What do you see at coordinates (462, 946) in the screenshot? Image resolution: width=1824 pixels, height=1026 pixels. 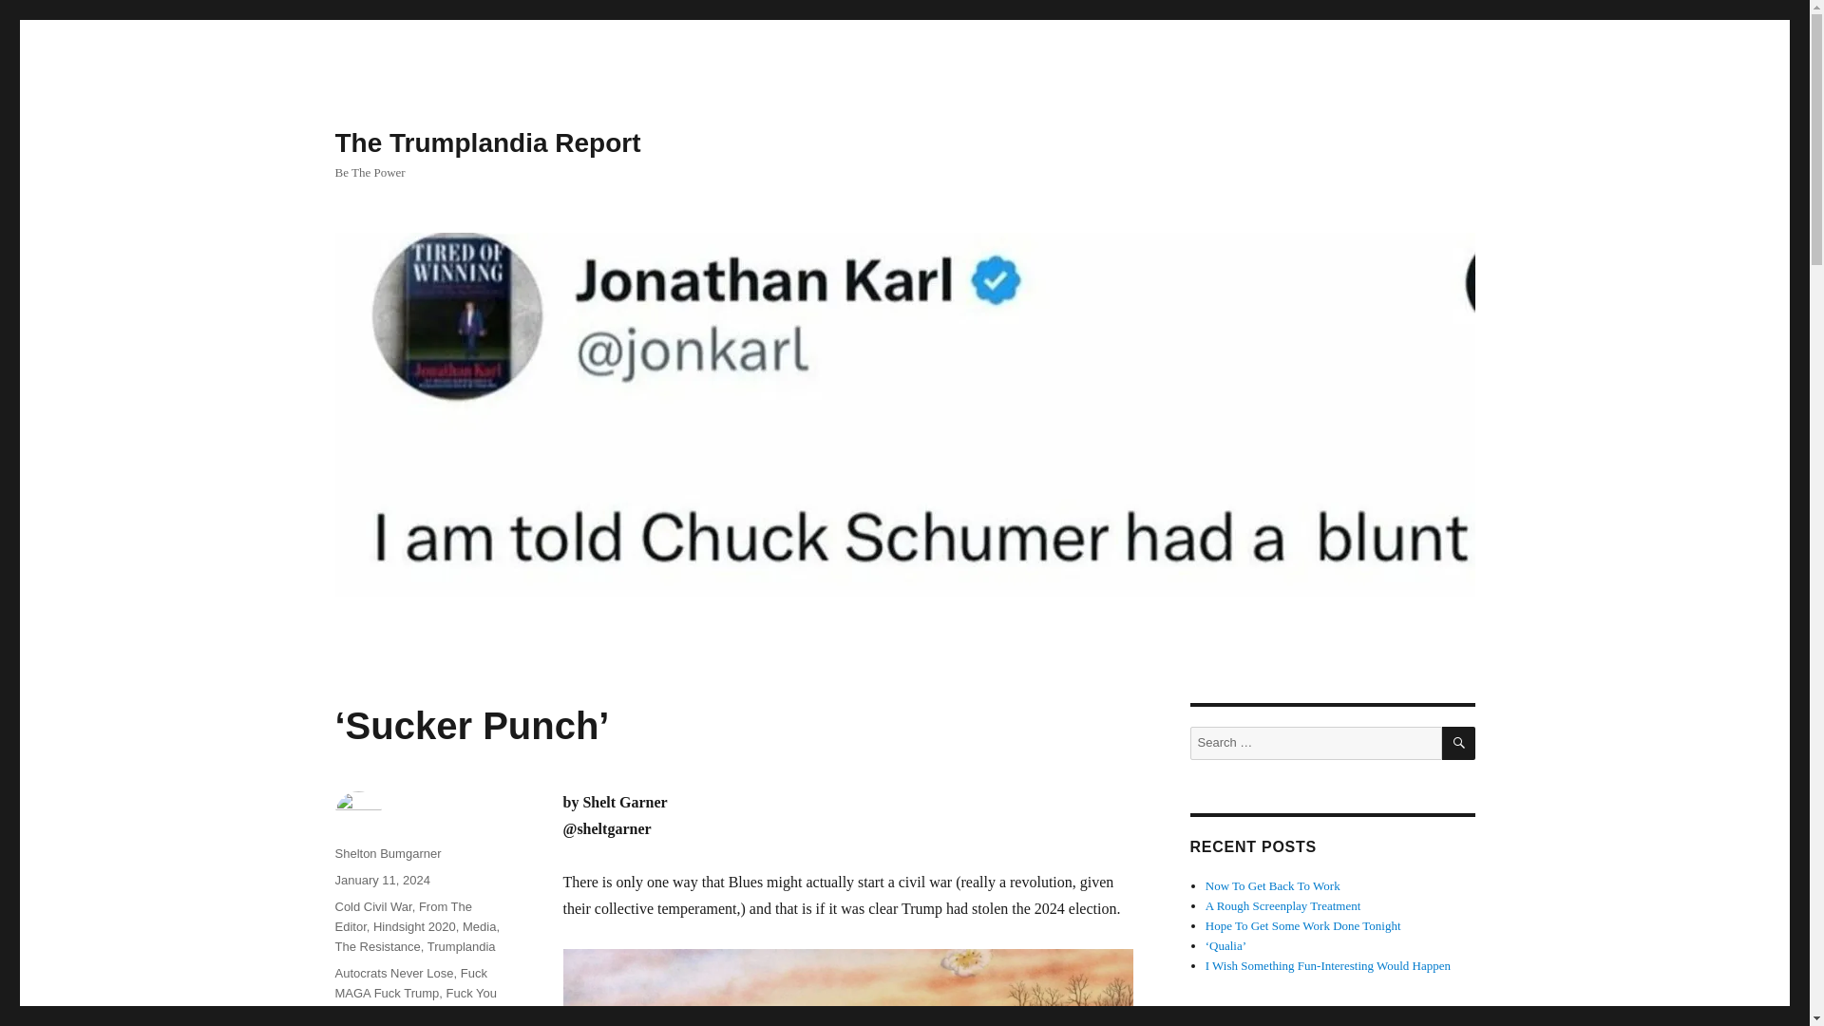 I see `Trumplandia` at bounding box center [462, 946].